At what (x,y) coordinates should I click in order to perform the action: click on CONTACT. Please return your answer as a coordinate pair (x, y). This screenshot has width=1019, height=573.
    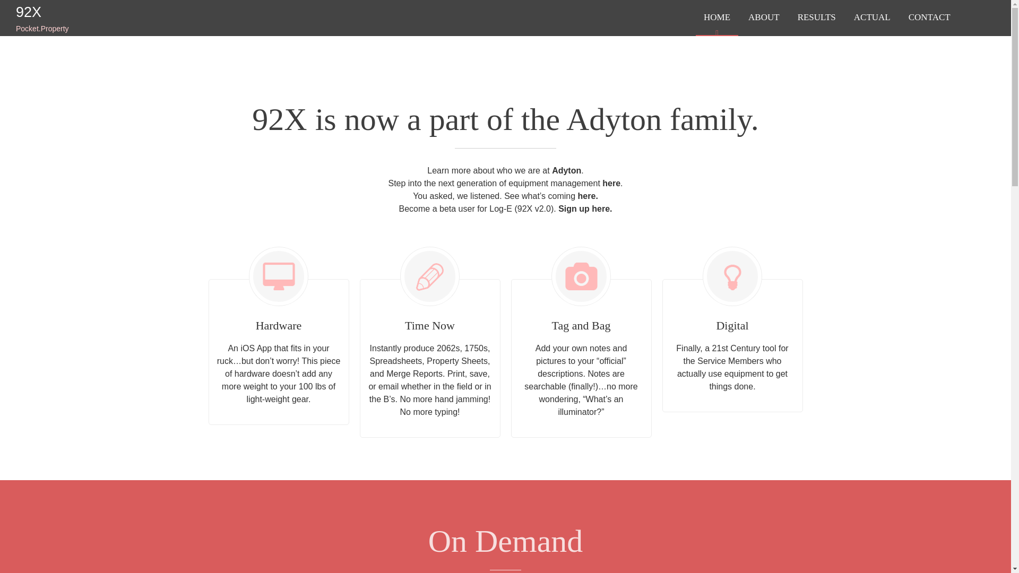
    Looking at the image, I should click on (930, 18).